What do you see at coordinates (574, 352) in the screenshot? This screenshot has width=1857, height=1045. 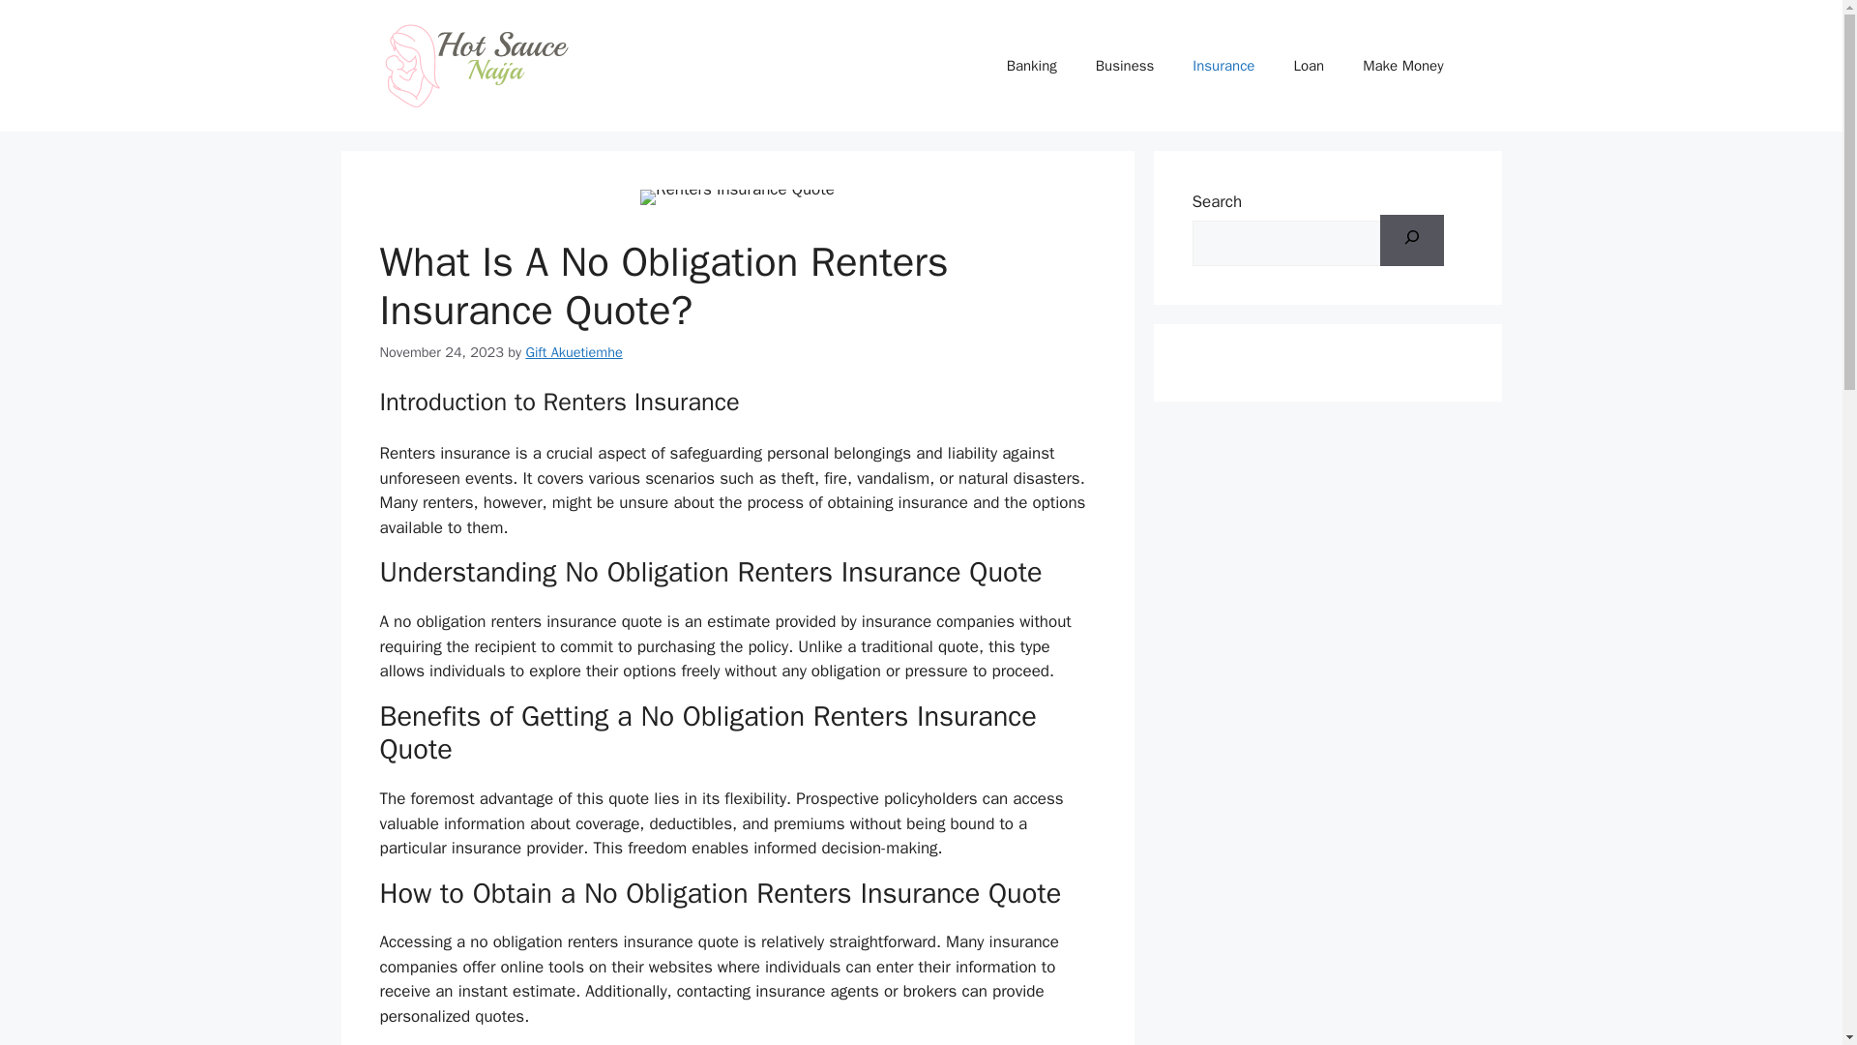 I see `Gift Akuetiemhe` at bounding box center [574, 352].